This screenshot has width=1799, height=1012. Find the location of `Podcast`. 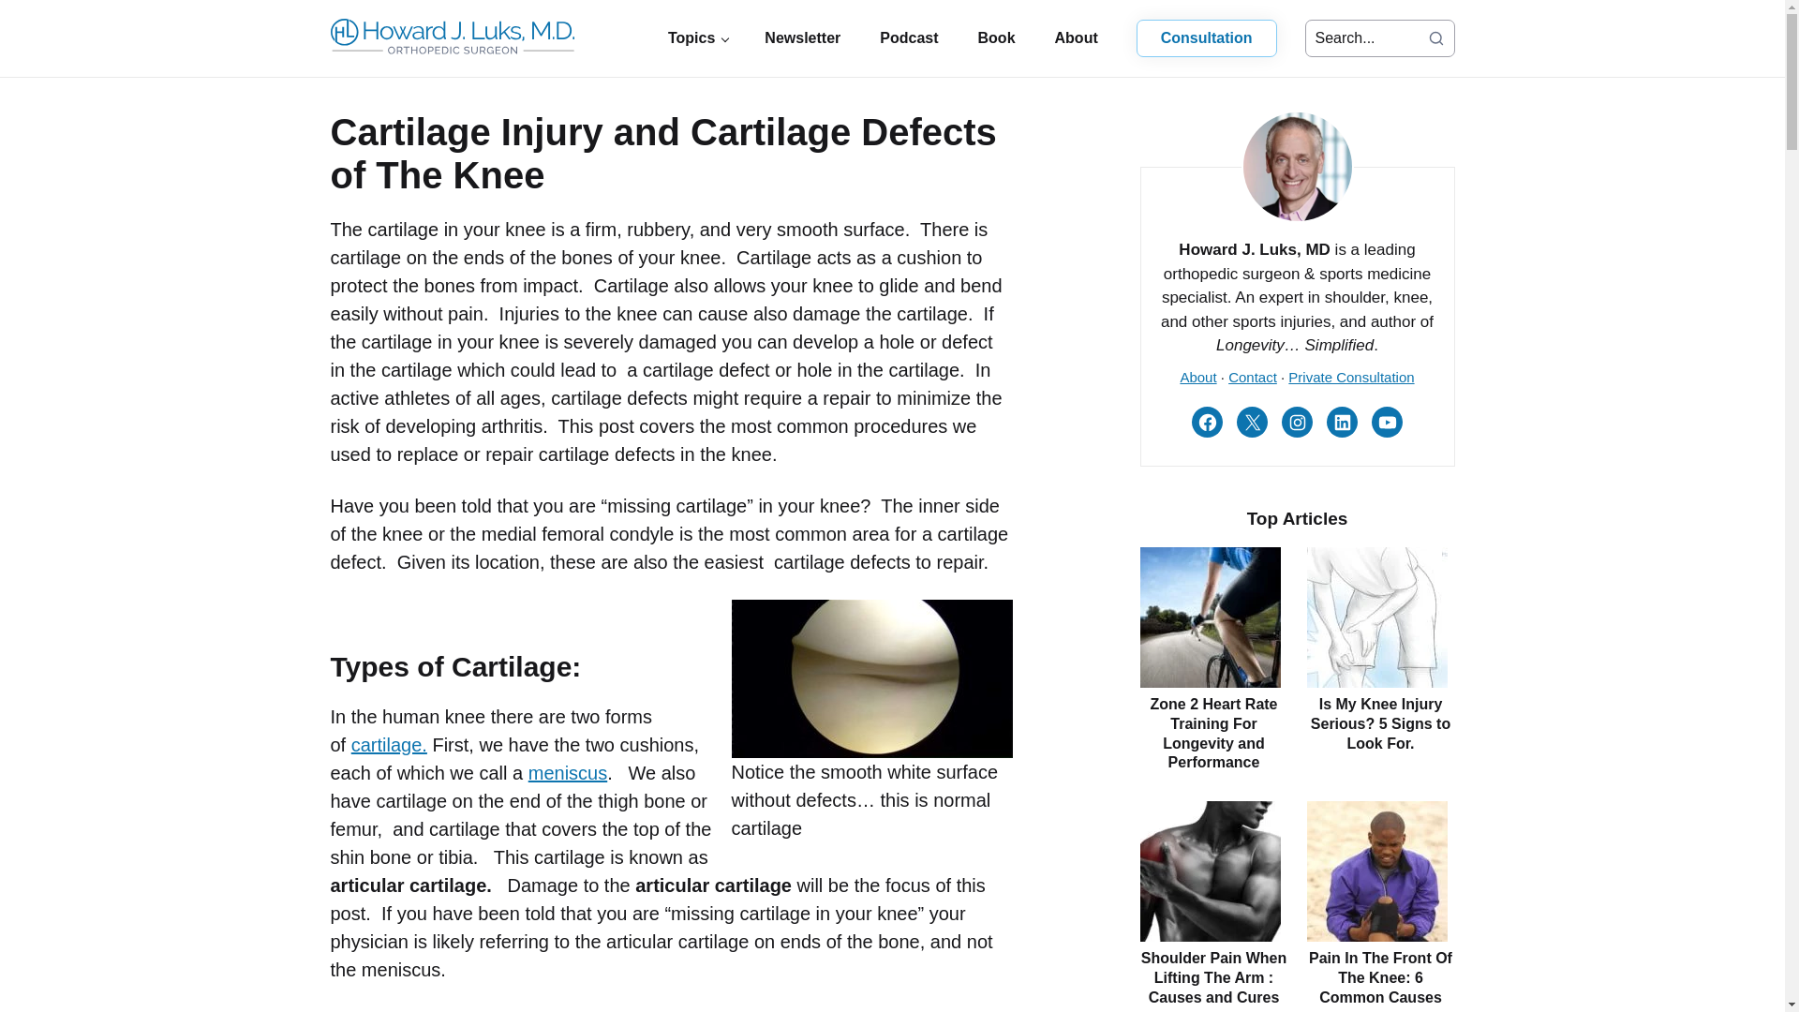

Podcast is located at coordinates (909, 37).